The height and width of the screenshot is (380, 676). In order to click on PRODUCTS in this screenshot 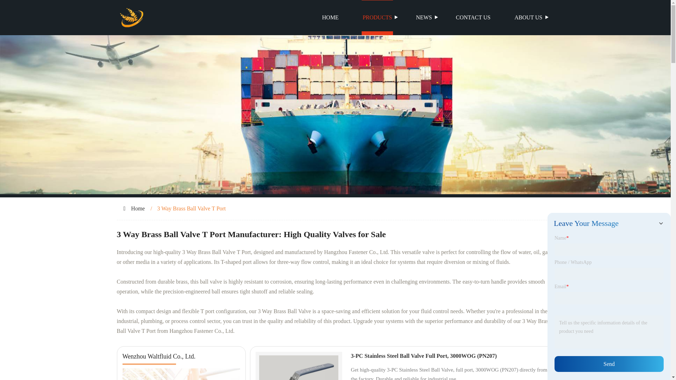, I will do `click(377, 18)`.